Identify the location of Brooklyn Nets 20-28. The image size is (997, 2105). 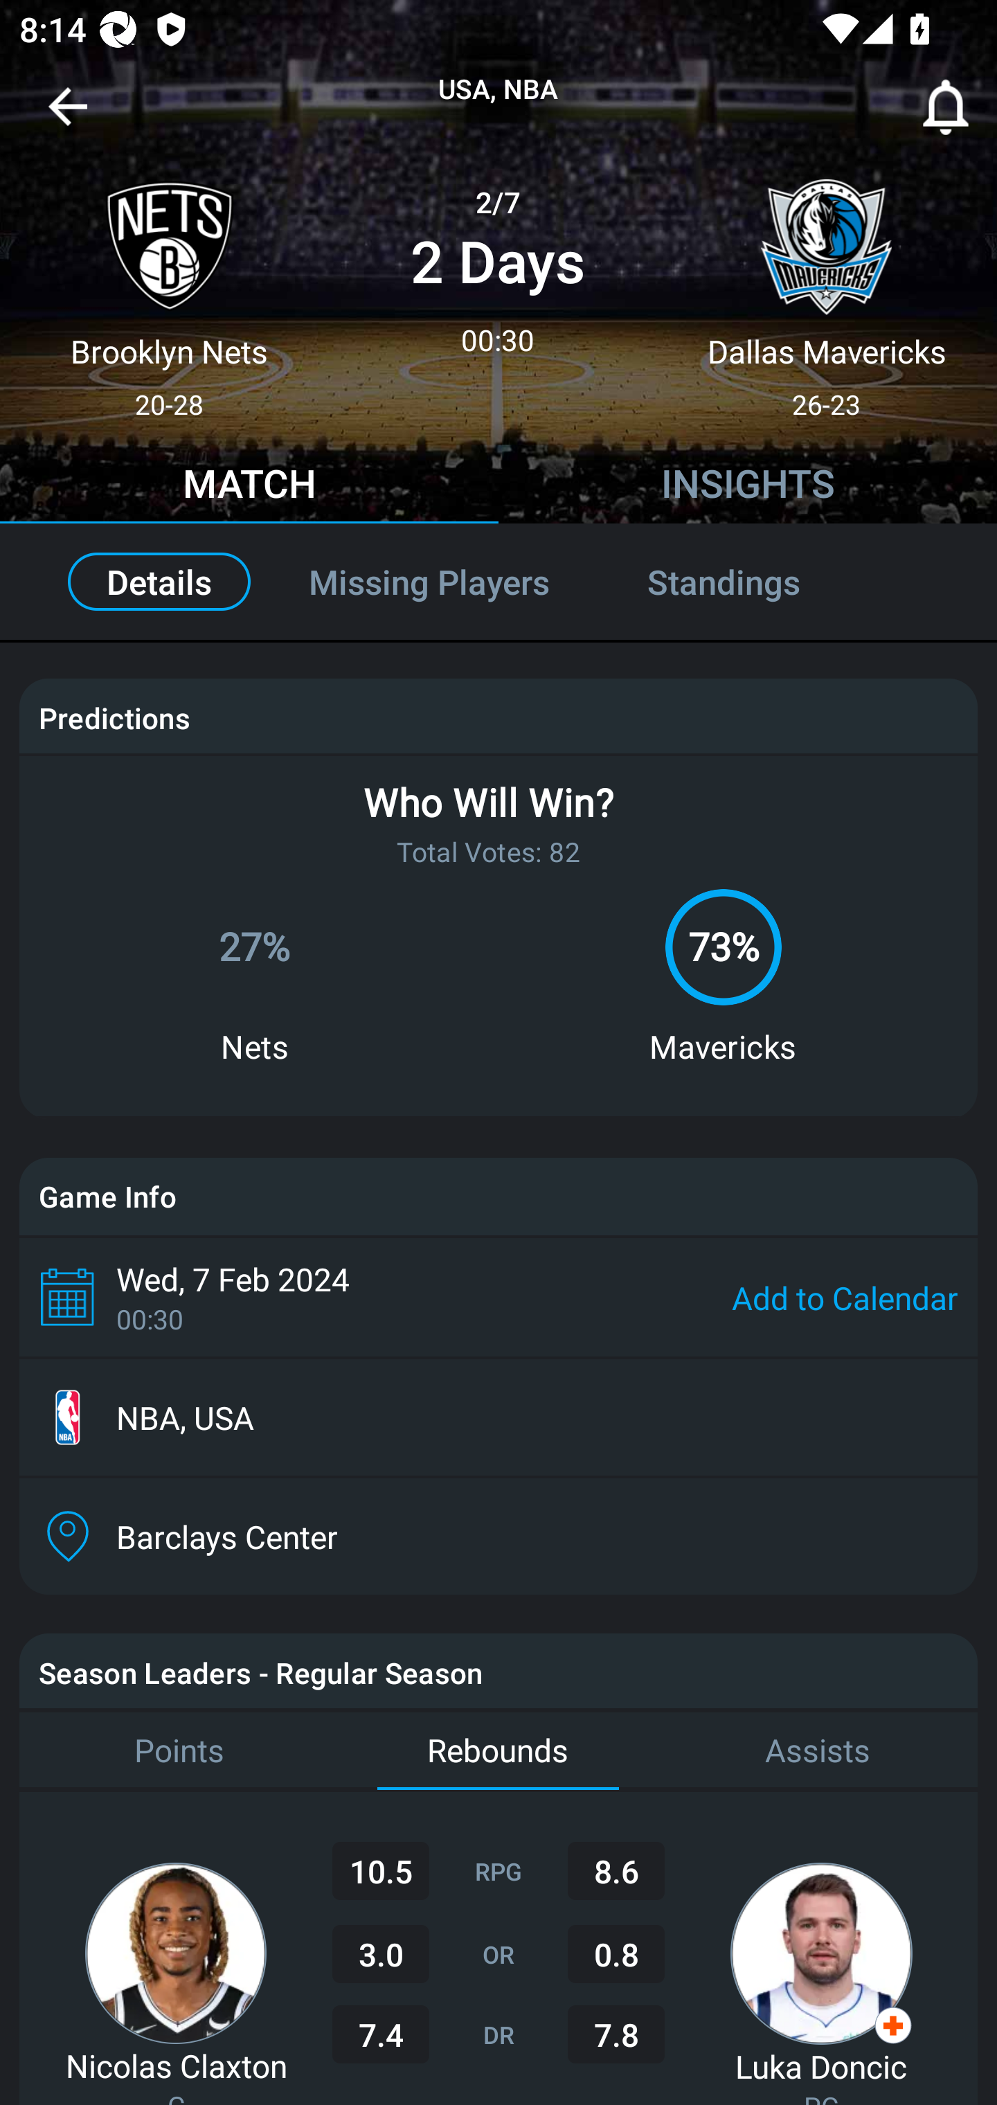
(169, 288).